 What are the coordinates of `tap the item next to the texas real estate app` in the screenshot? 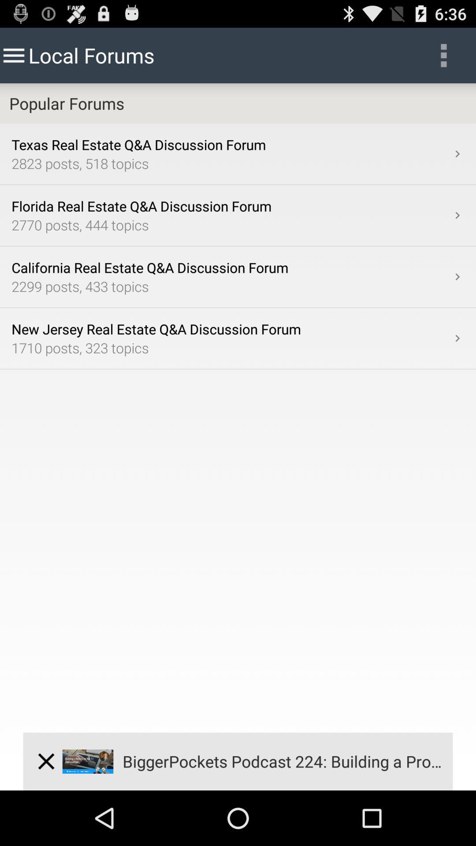 It's located at (457, 154).